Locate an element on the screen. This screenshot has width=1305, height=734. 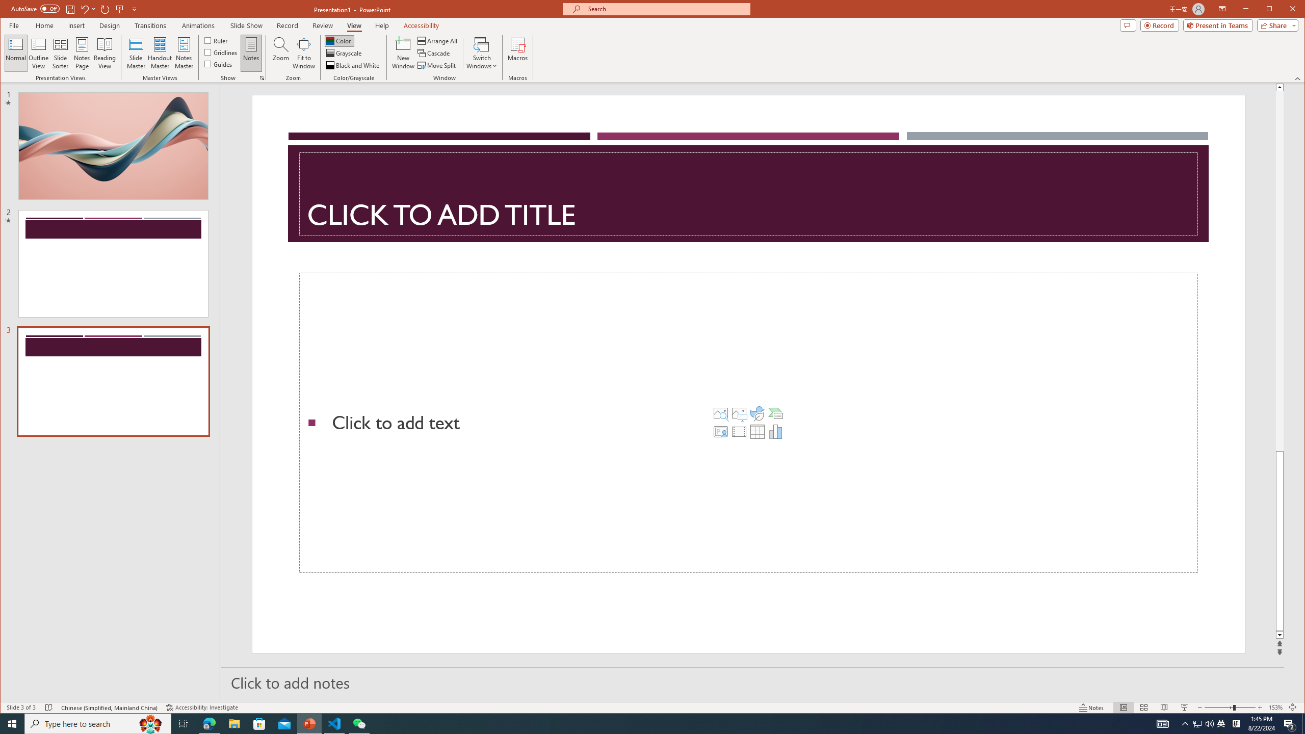
Handout Master is located at coordinates (160, 53).